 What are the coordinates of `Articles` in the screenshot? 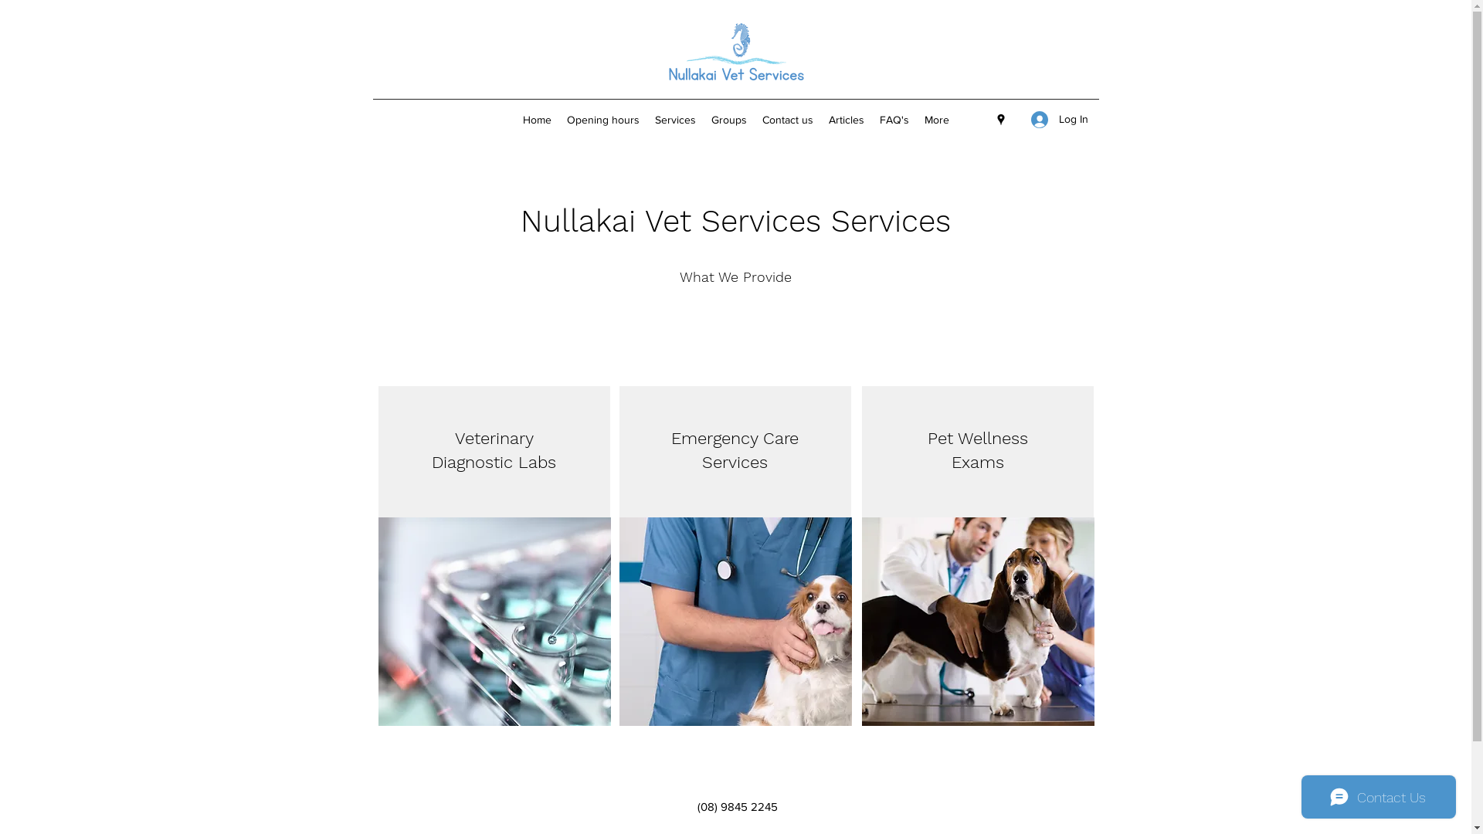 It's located at (846, 120).